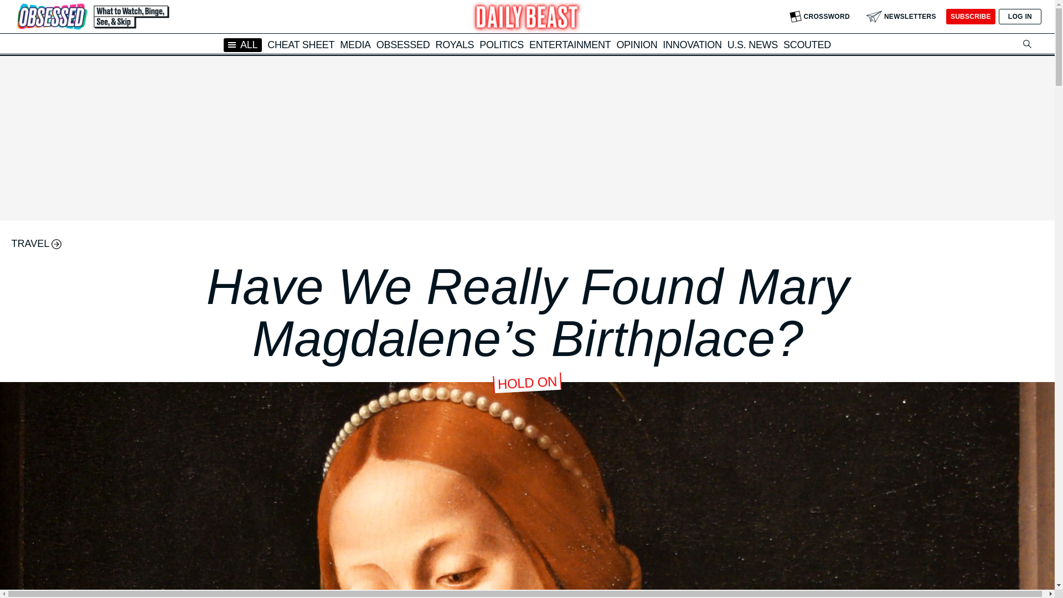 The width and height of the screenshot is (1063, 598). Describe the element at coordinates (570, 44) in the screenshot. I see `ENTERTAINMENT` at that location.